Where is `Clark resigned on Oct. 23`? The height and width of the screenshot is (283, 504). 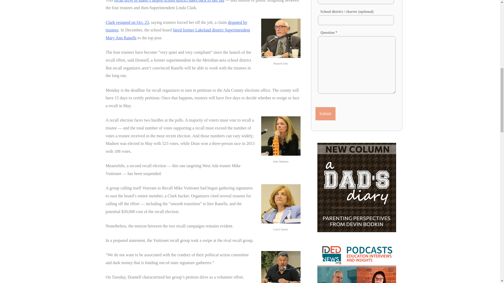 Clark resigned on Oct. 23 is located at coordinates (127, 22).